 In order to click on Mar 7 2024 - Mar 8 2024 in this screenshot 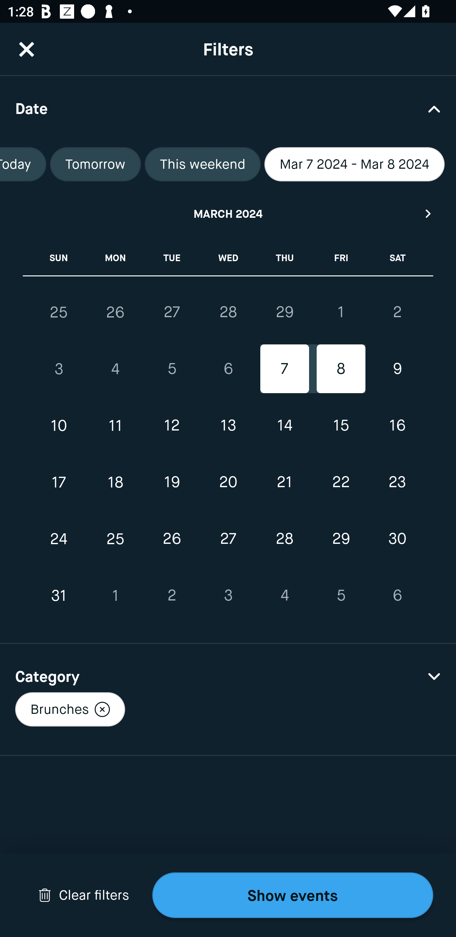, I will do `click(355, 164)`.